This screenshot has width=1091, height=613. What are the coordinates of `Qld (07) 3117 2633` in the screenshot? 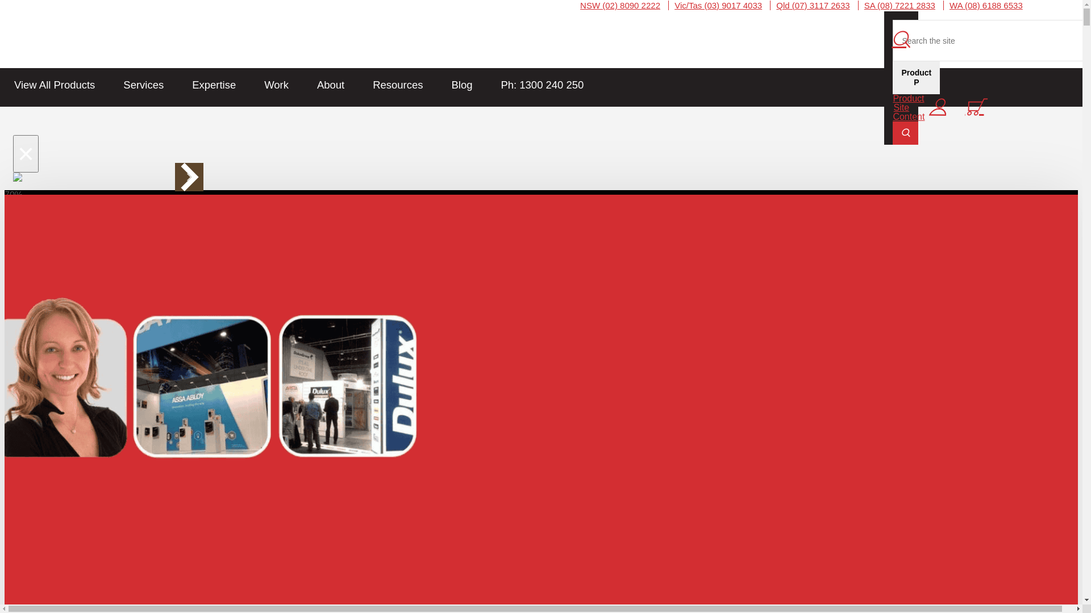 It's located at (813, 6).